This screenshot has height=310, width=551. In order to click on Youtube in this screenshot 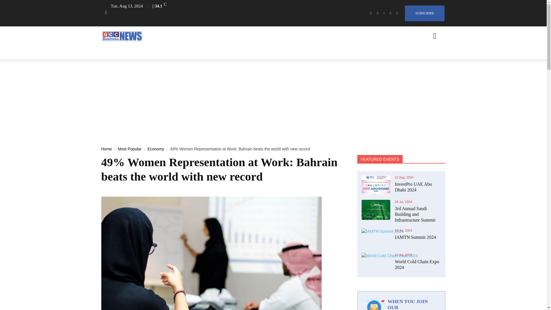, I will do `click(397, 13)`.